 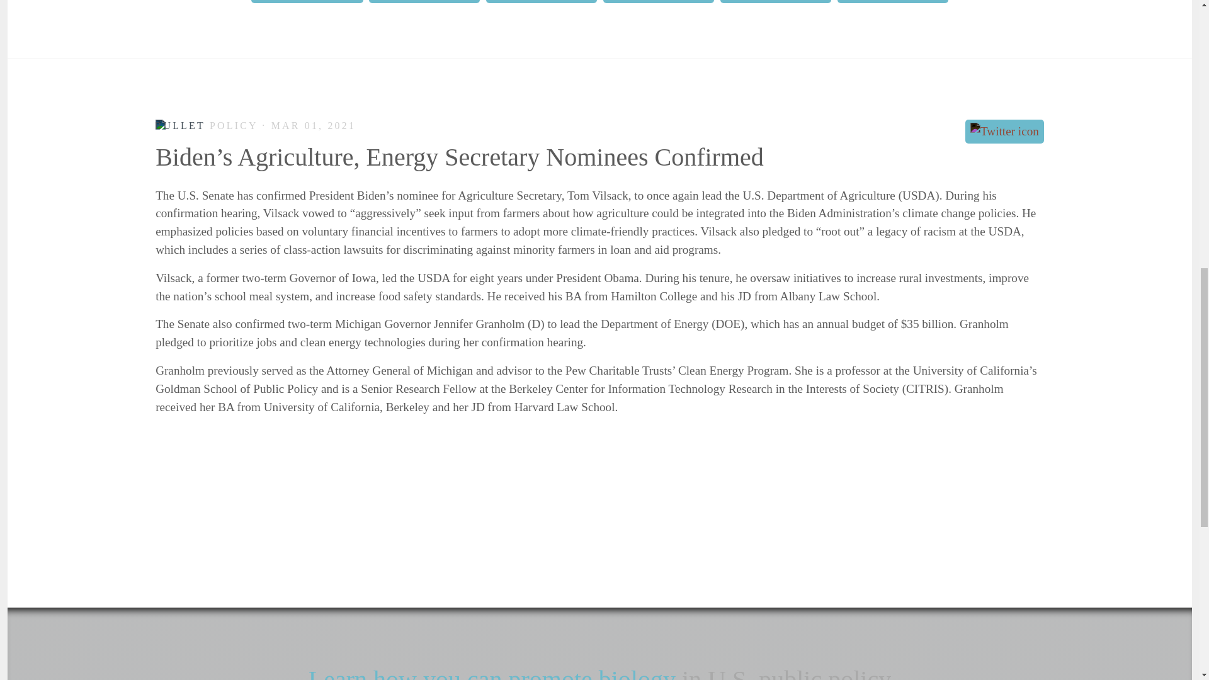 I want to click on STATEMENTS, so click(x=776, y=1).